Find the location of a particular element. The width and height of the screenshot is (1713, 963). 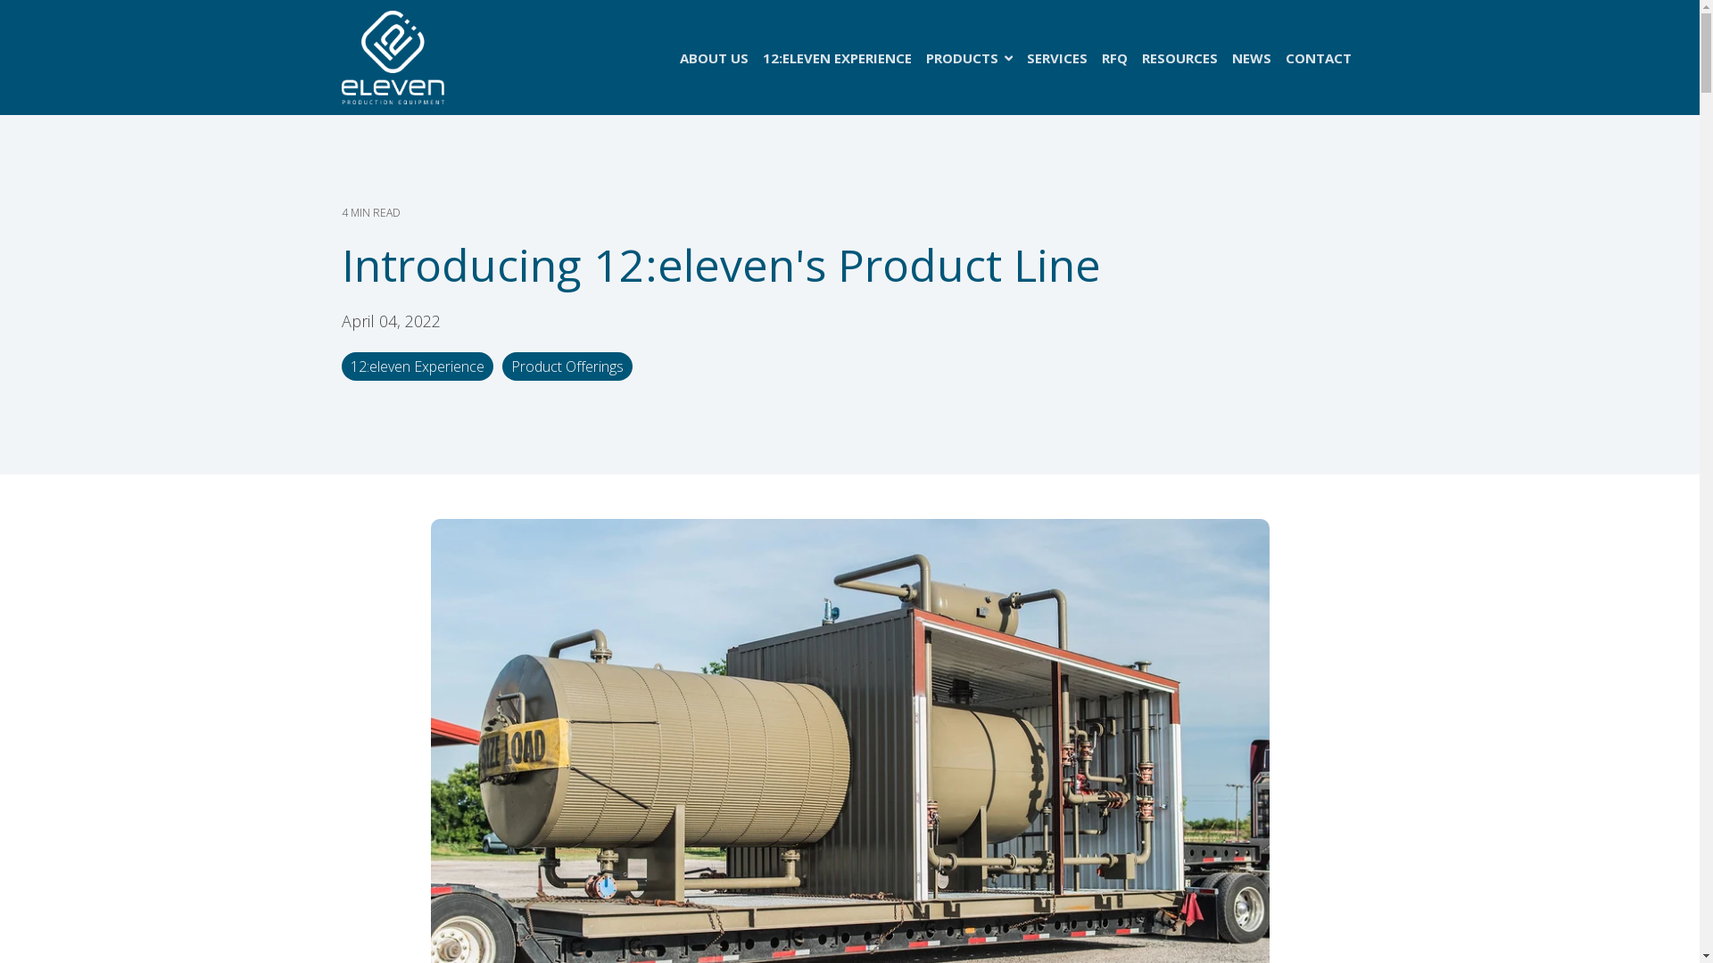

RFQ is located at coordinates (1113, 58).